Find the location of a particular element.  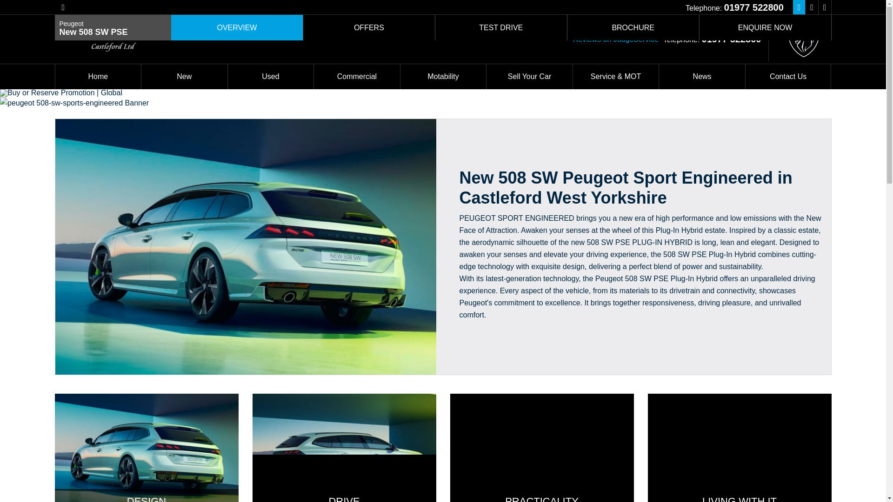

New is located at coordinates (184, 77).